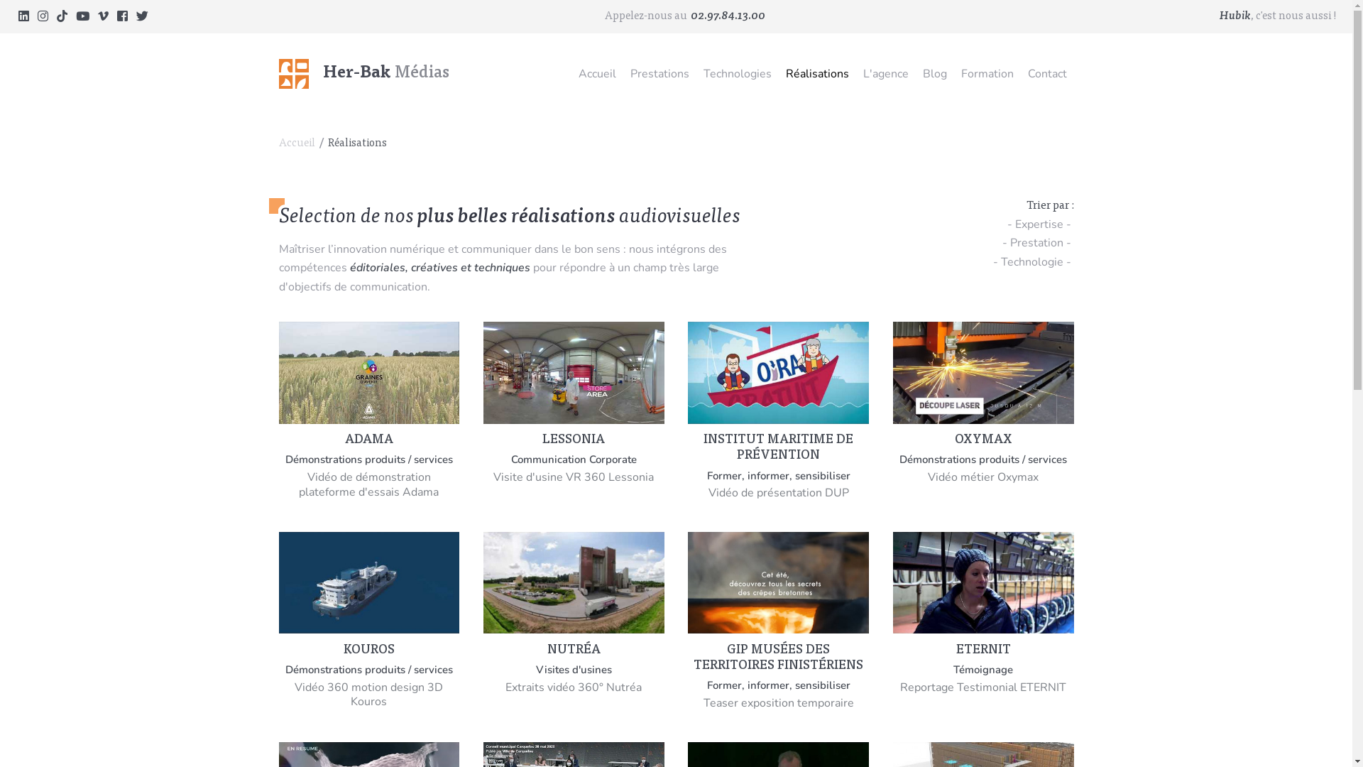  I want to click on Accueil, so click(297, 143).